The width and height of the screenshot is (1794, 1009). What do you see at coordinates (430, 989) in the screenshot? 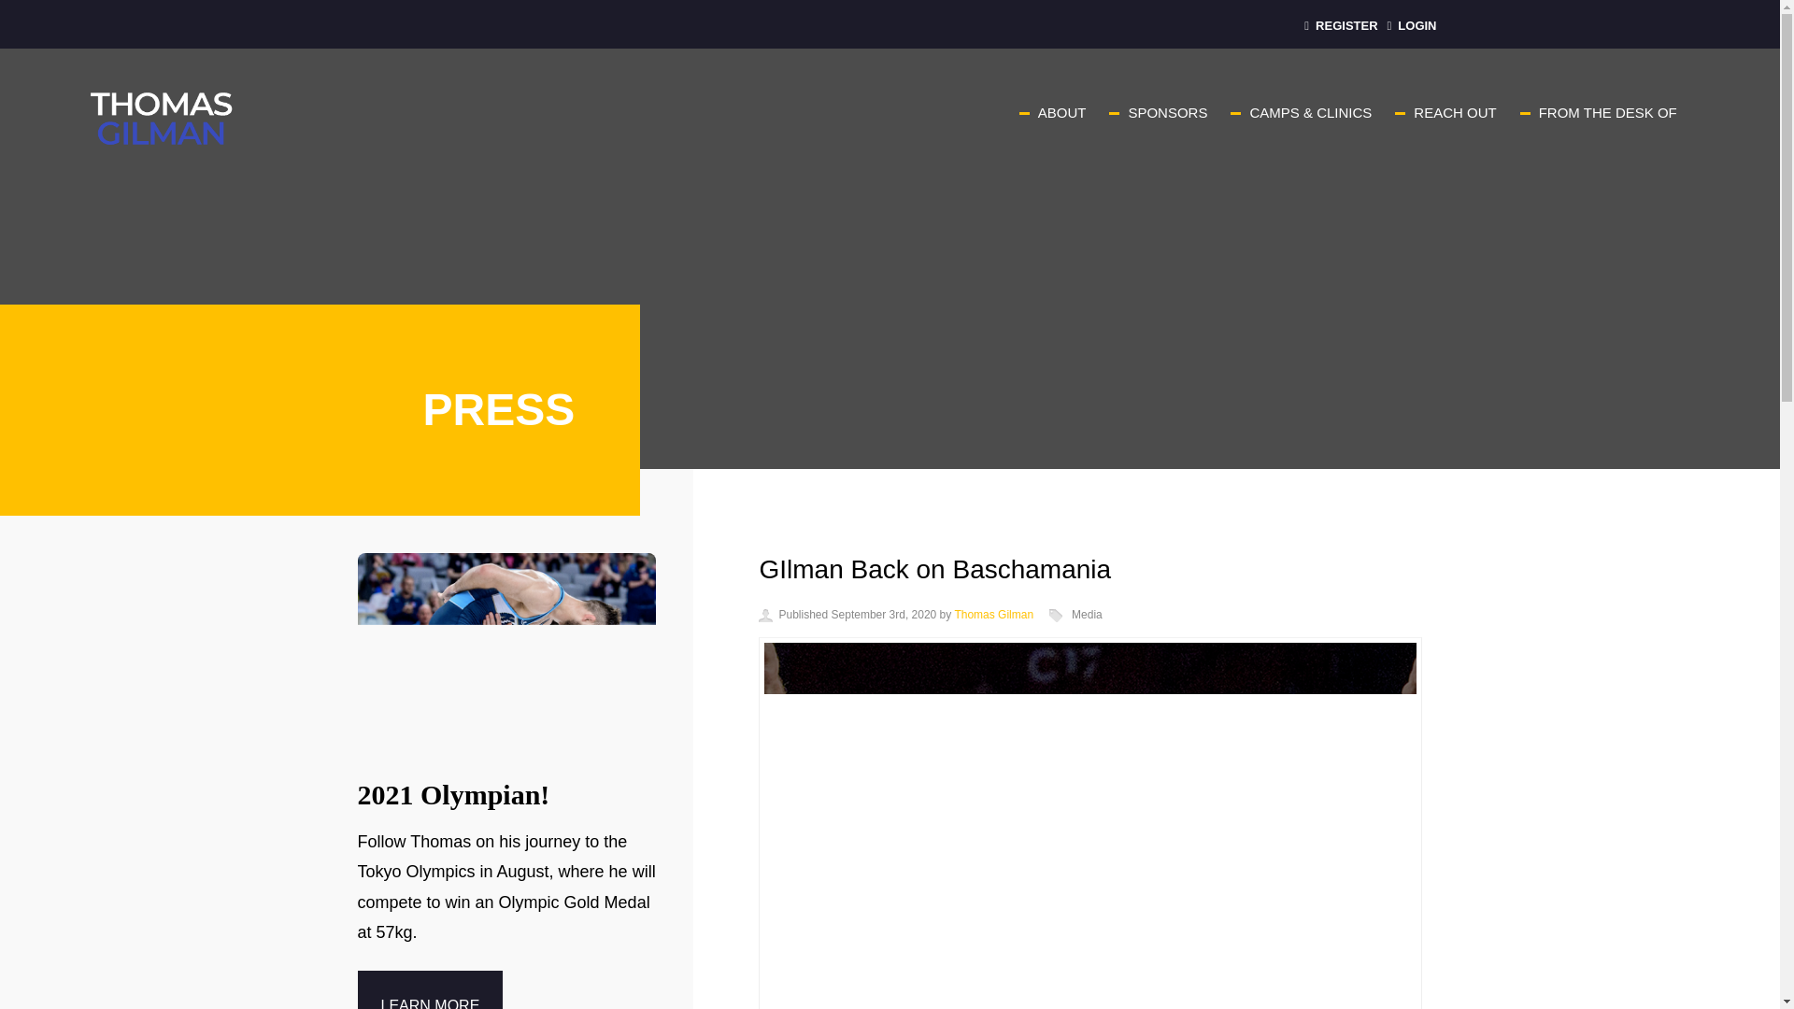
I see `LEARN MORE` at bounding box center [430, 989].